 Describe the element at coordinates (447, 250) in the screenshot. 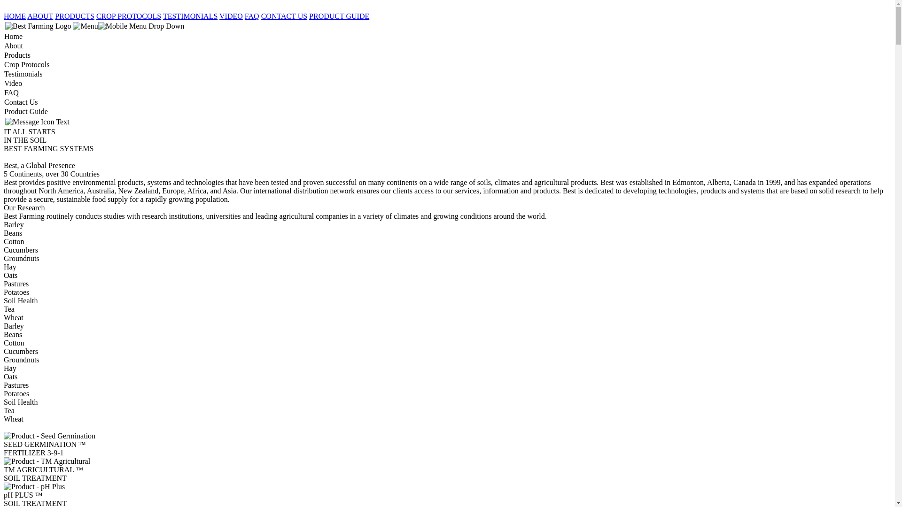

I see `Cucumbers` at that location.